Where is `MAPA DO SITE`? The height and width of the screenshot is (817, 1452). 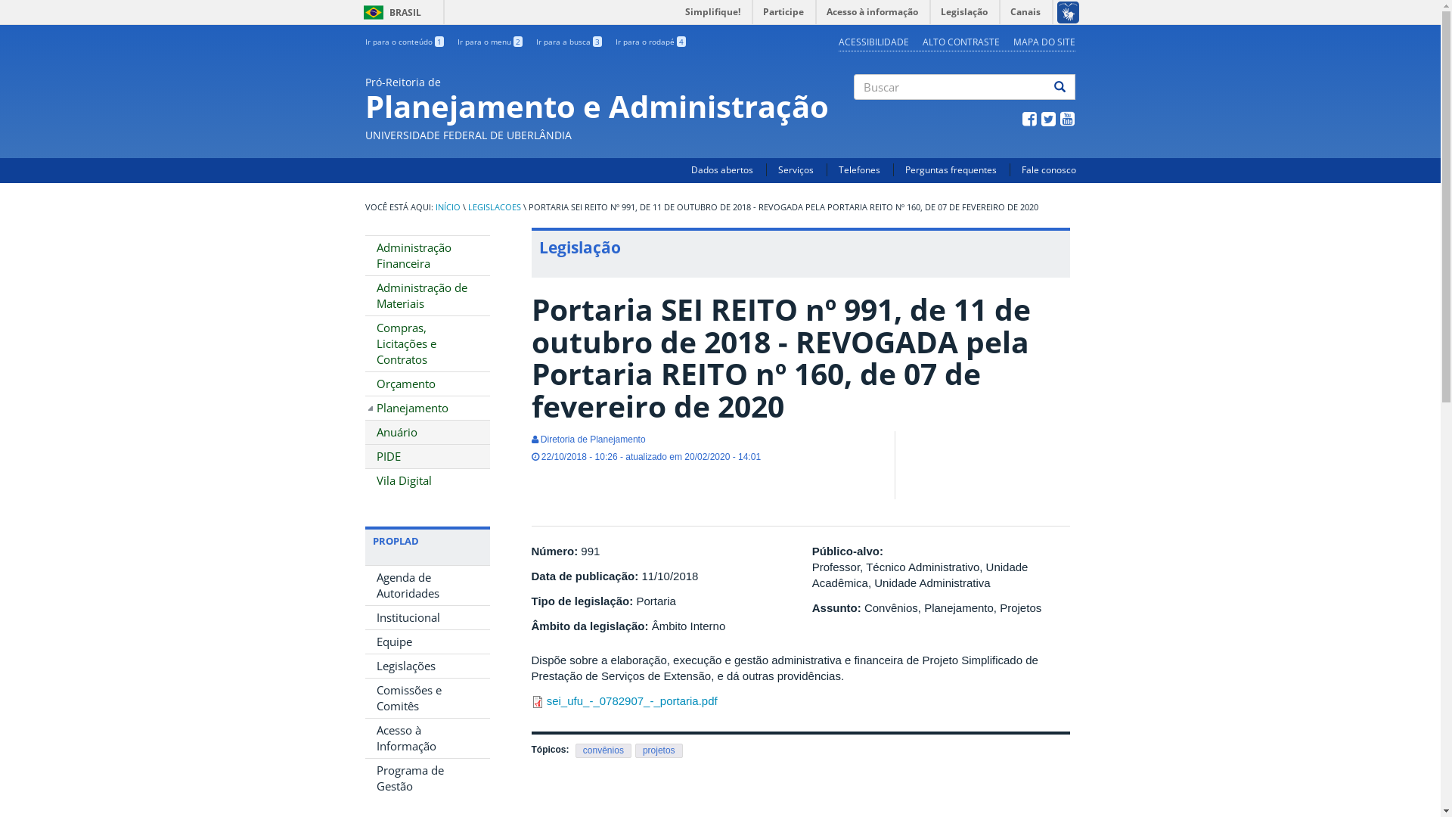 MAPA DO SITE is located at coordinates (1044, 42).